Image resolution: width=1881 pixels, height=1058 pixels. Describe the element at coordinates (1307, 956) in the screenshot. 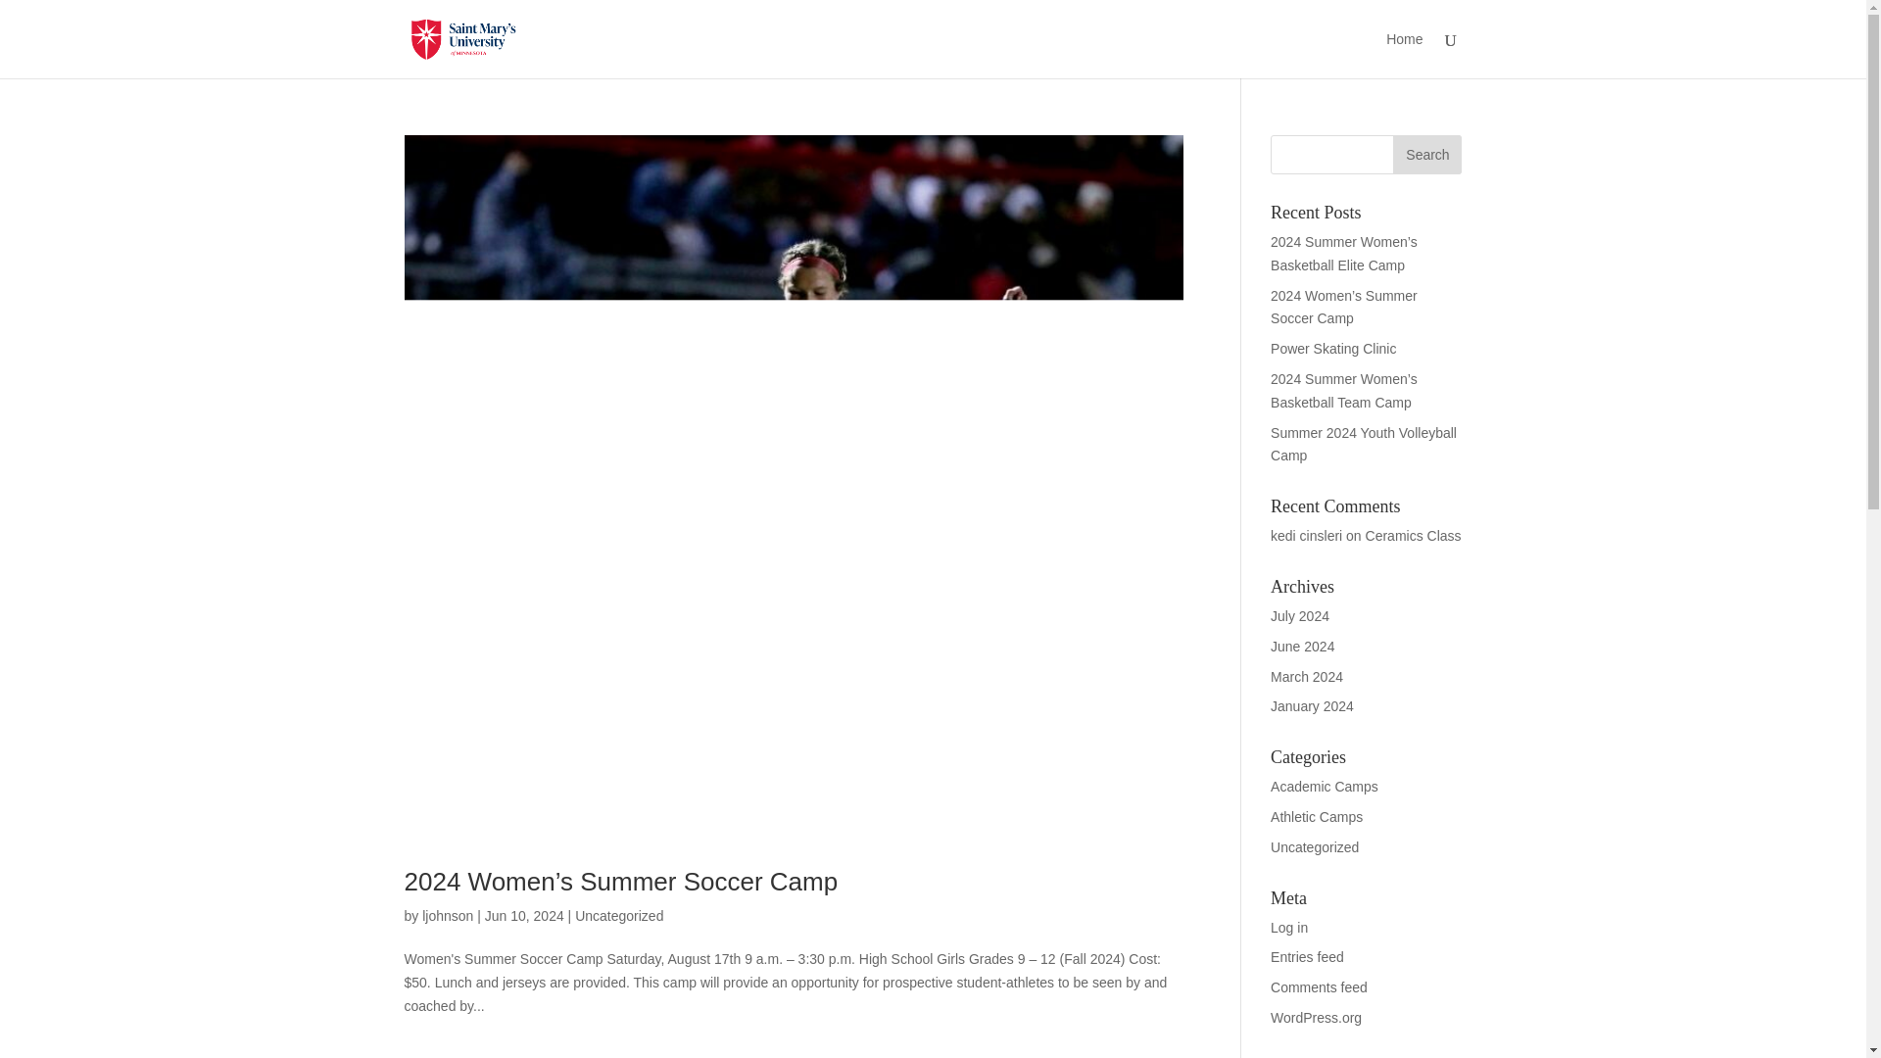

I see `Entries feed` at that location.